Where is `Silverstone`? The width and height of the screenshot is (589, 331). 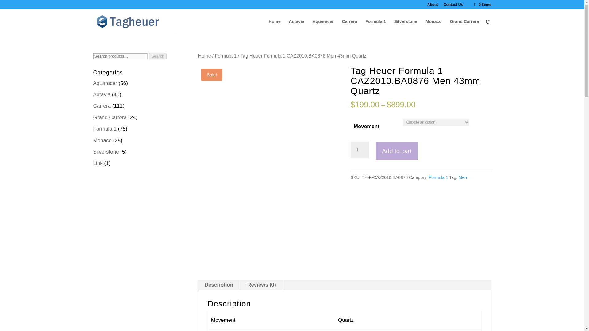 Silverstone is located at coordinates (406, 26).